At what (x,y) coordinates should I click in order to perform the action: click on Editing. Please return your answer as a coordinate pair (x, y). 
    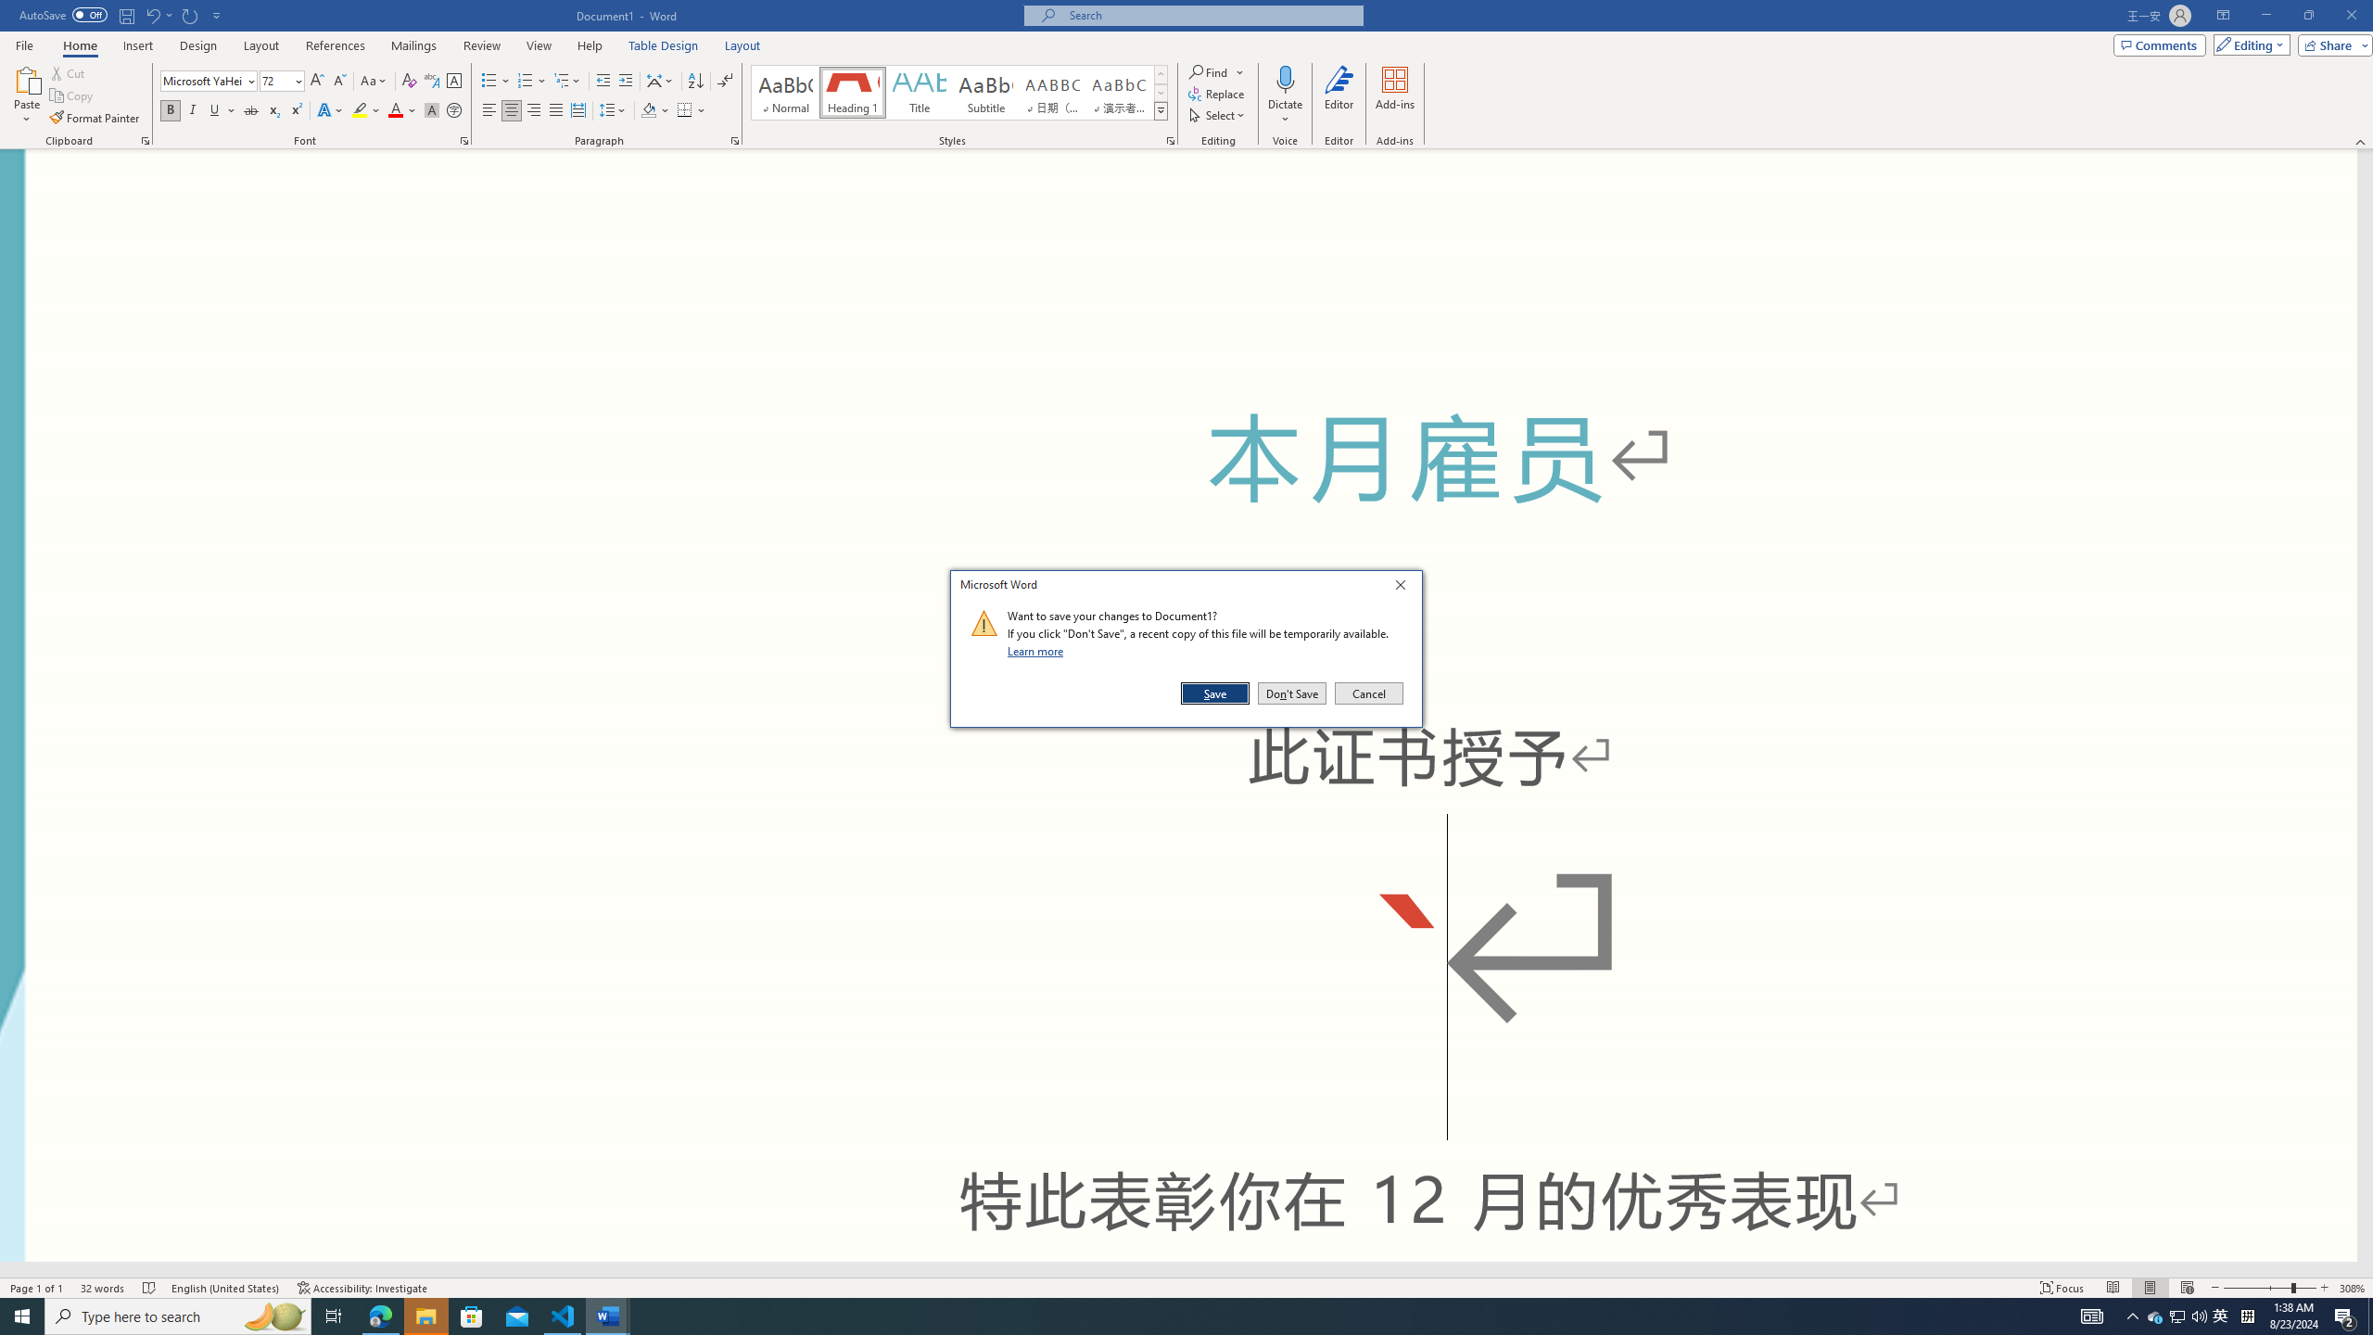
    Looking at the image, I should click on (2248, 44).